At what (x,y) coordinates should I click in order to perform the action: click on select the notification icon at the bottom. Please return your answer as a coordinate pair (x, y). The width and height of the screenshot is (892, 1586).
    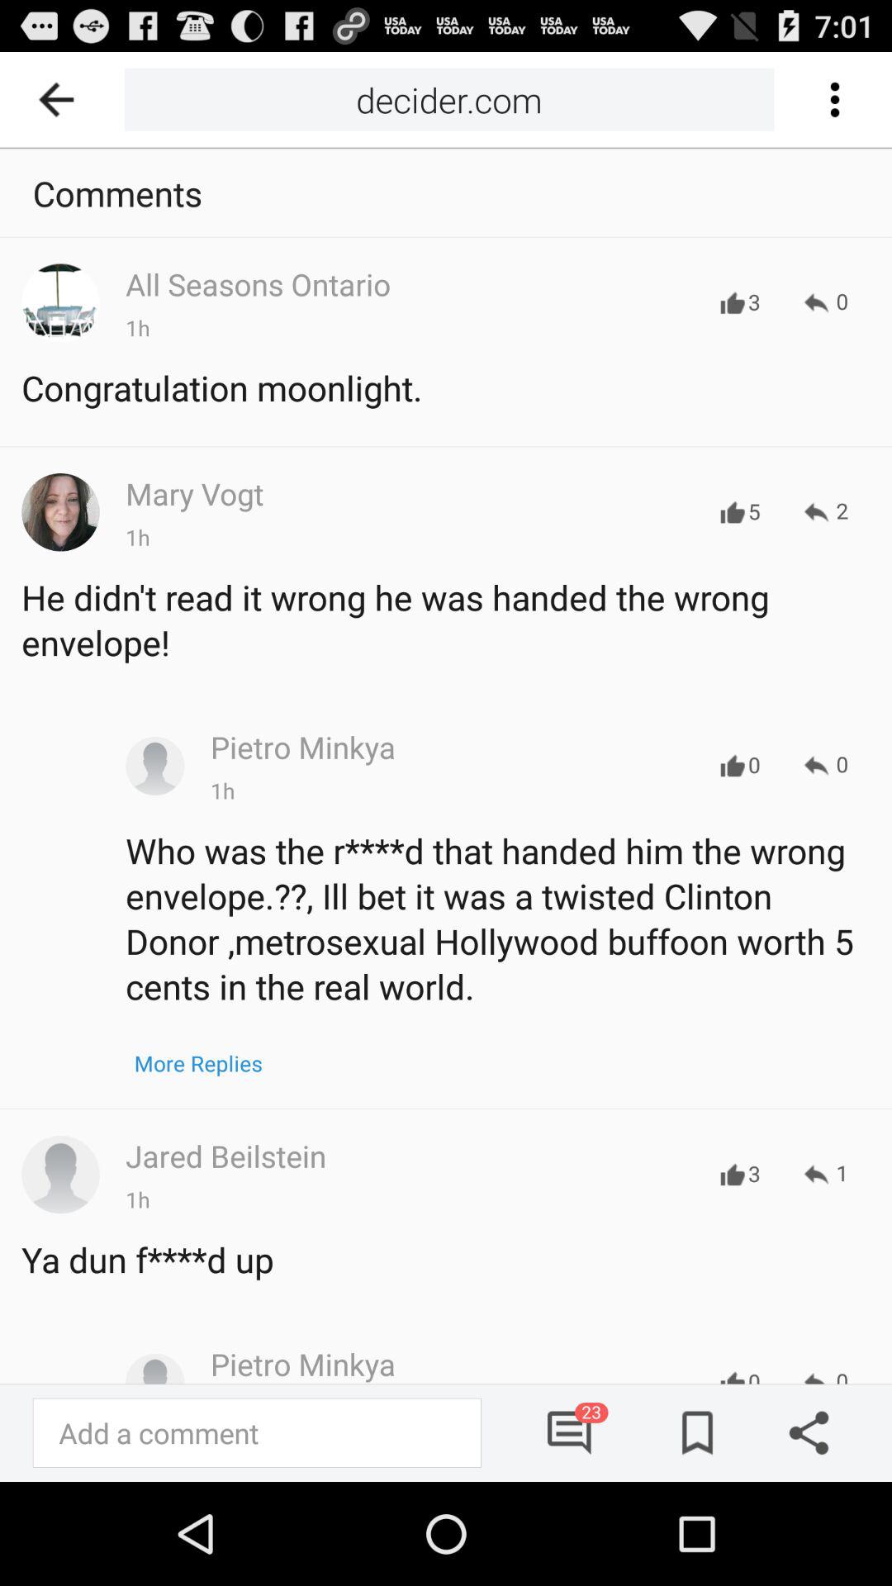
    Looking at the image, I should click on (571, 1432).